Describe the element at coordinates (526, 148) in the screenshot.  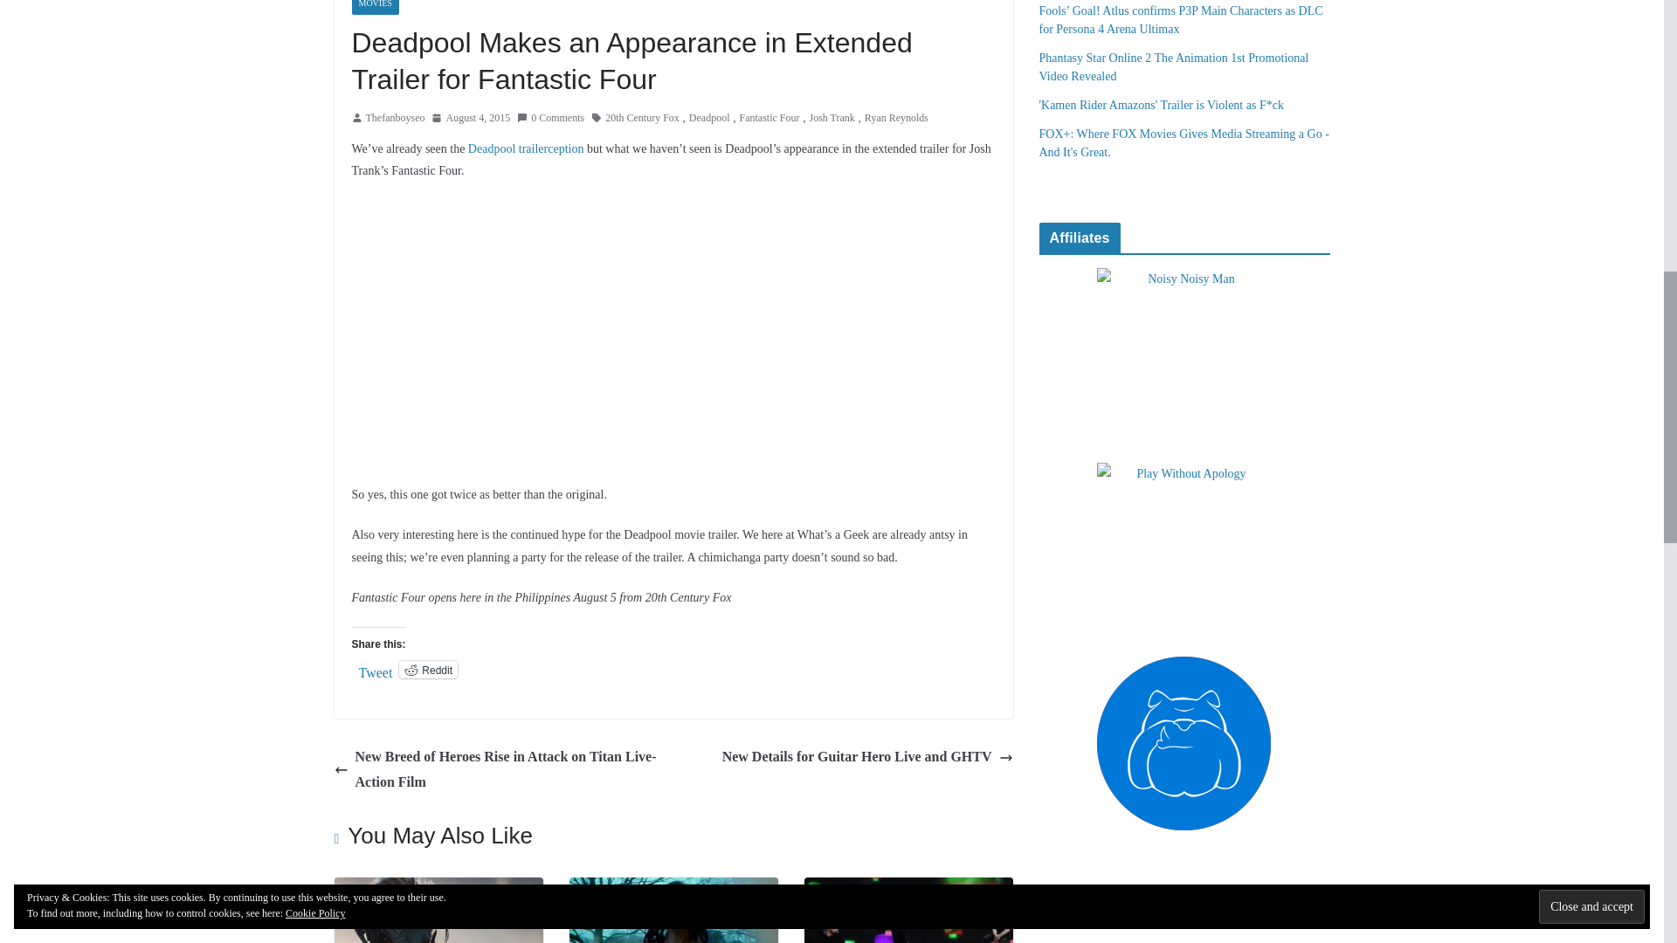
I see `Deadpool trailerception` at that location.